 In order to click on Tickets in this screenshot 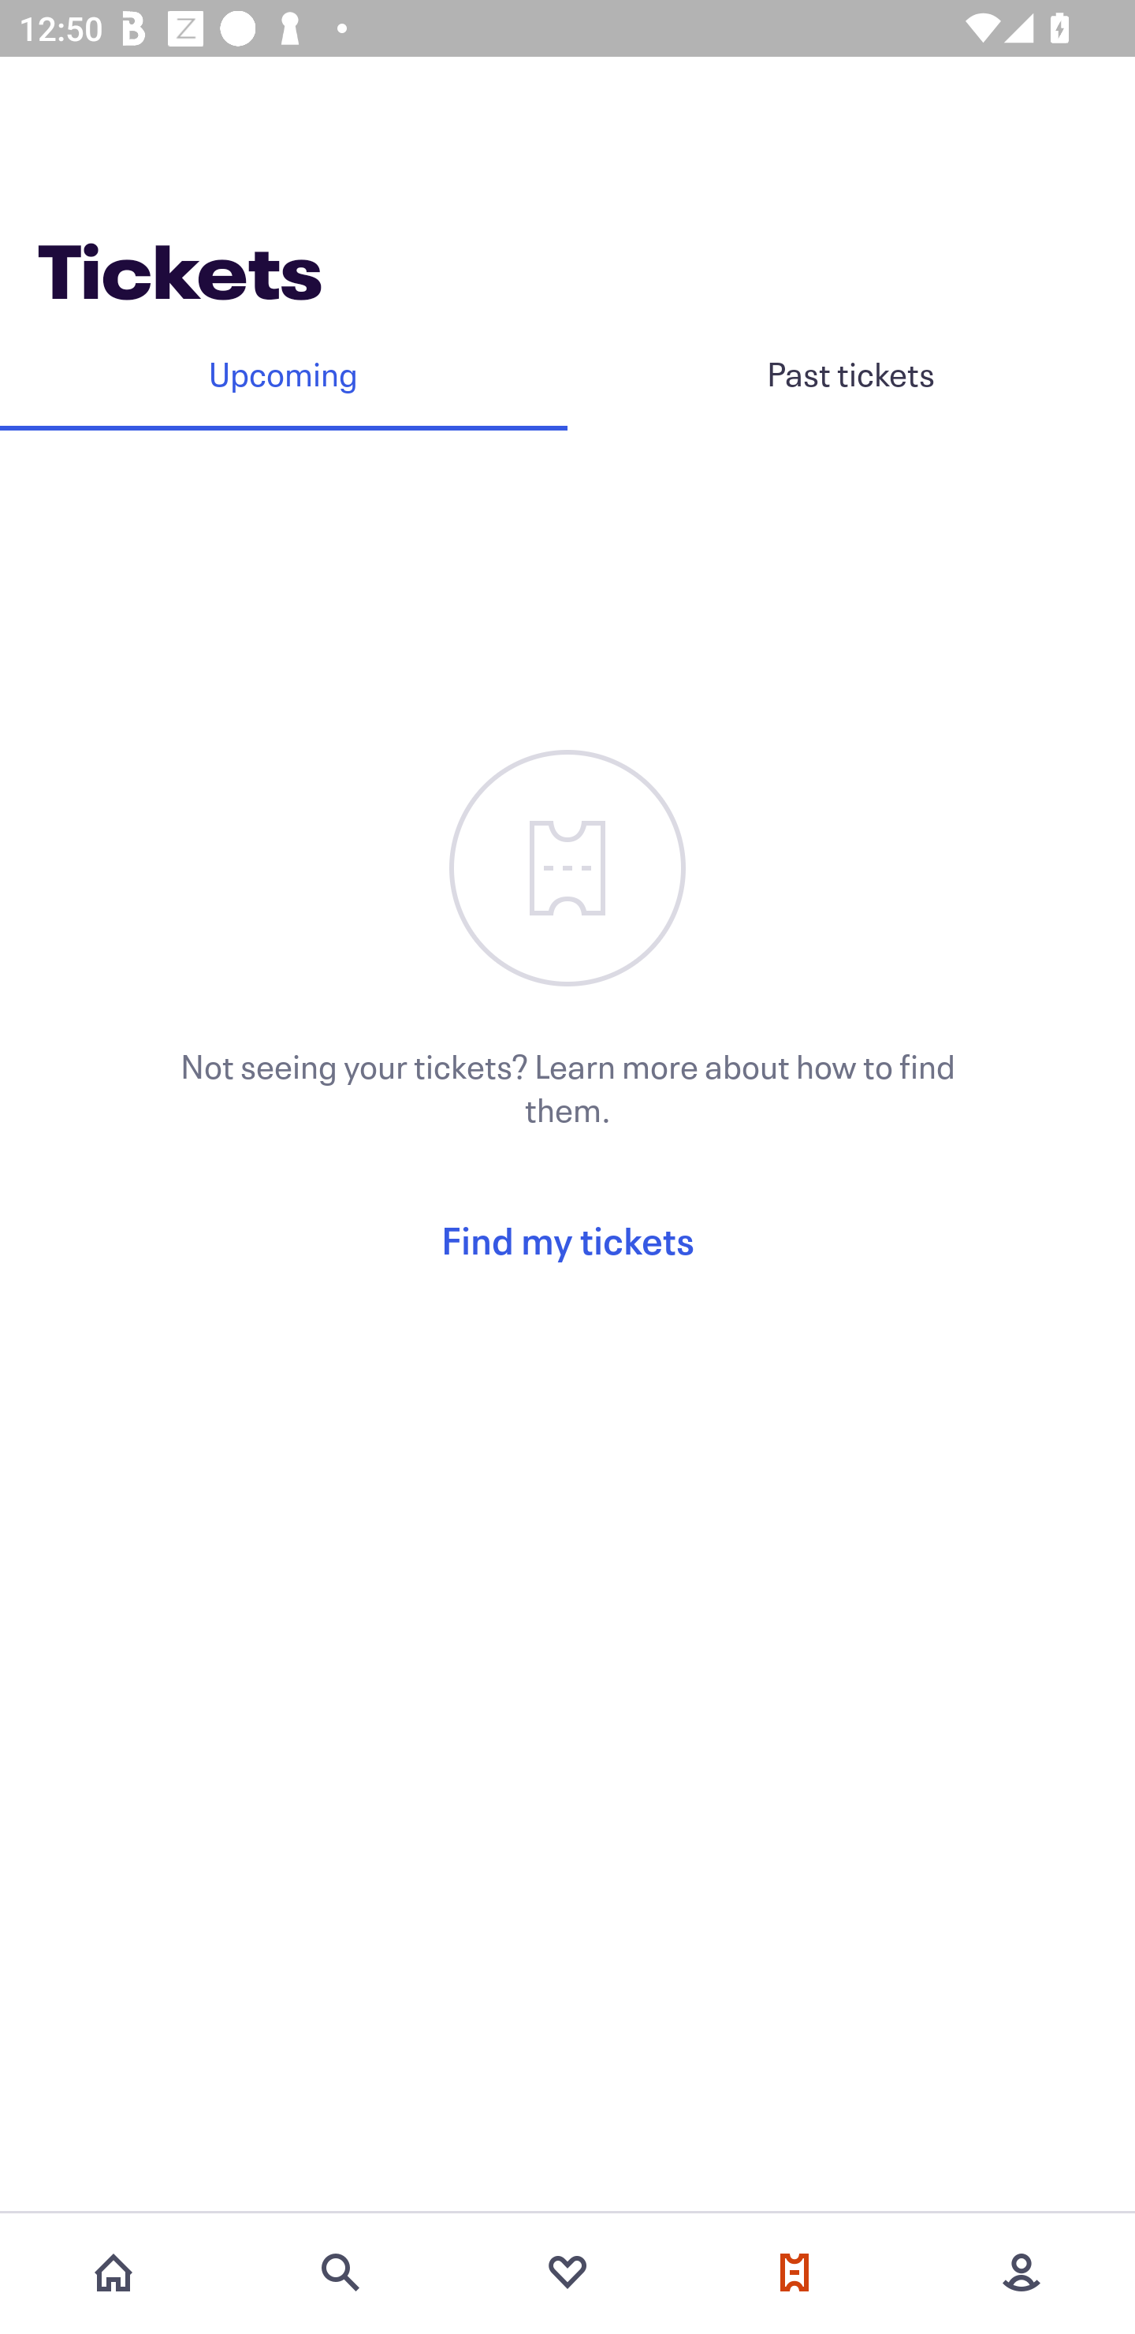, I will do `click(794, 2272)`.